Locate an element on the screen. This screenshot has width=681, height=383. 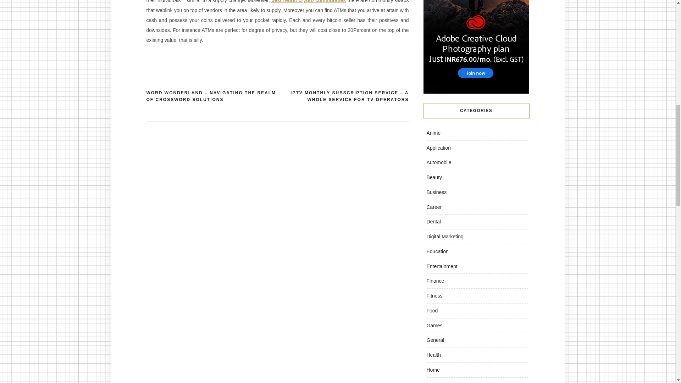
Dental is located at coordinates (433, 221).